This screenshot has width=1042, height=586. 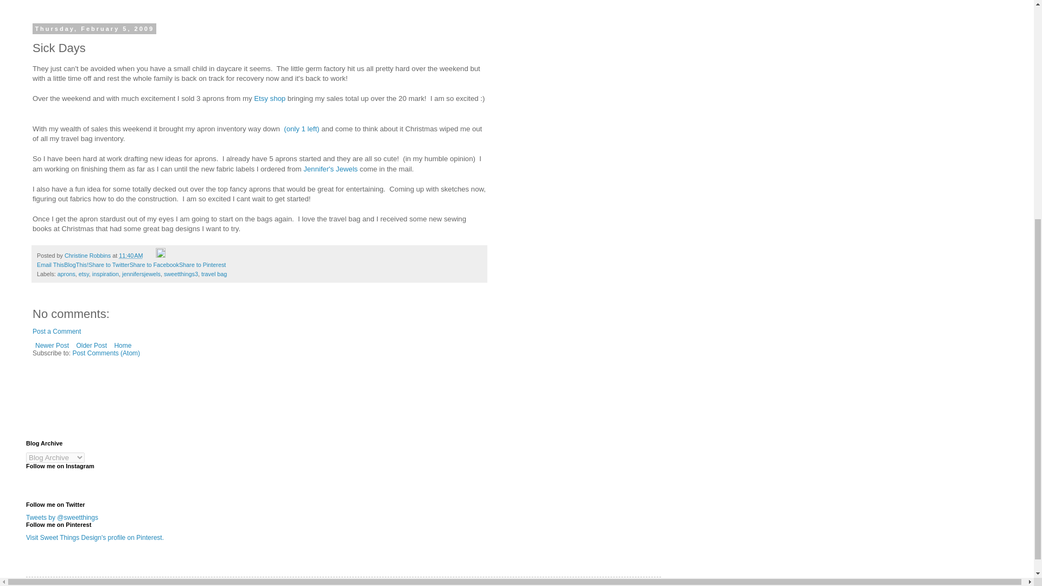 What do you see at coordinates (52, 346) in the screenshot?
I see `Newer Post` at bounding box center [52, 346].